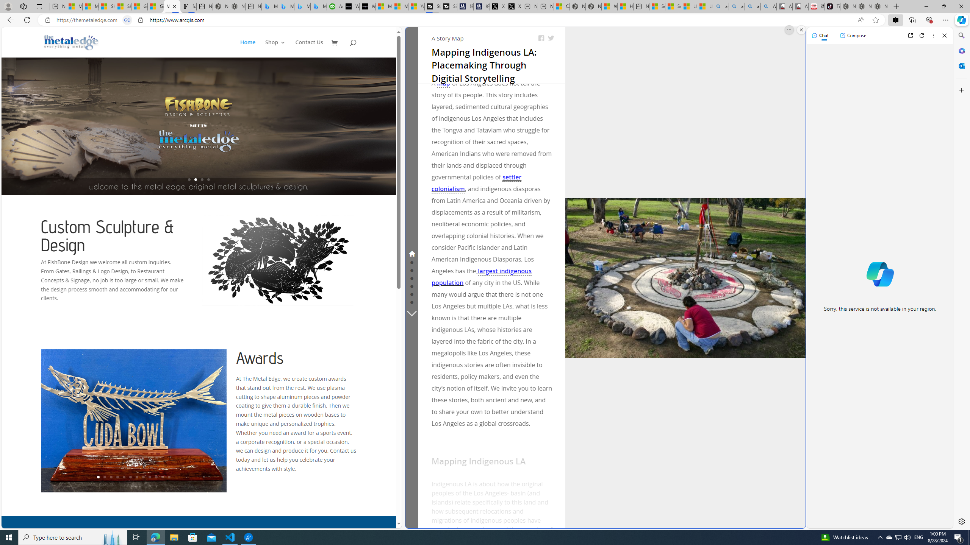  What do you see at coordinates (411, 262) in the screenshot?
I see `Go to section 2: Mapping Indigenous LA ` at bounding box center [411, 262].